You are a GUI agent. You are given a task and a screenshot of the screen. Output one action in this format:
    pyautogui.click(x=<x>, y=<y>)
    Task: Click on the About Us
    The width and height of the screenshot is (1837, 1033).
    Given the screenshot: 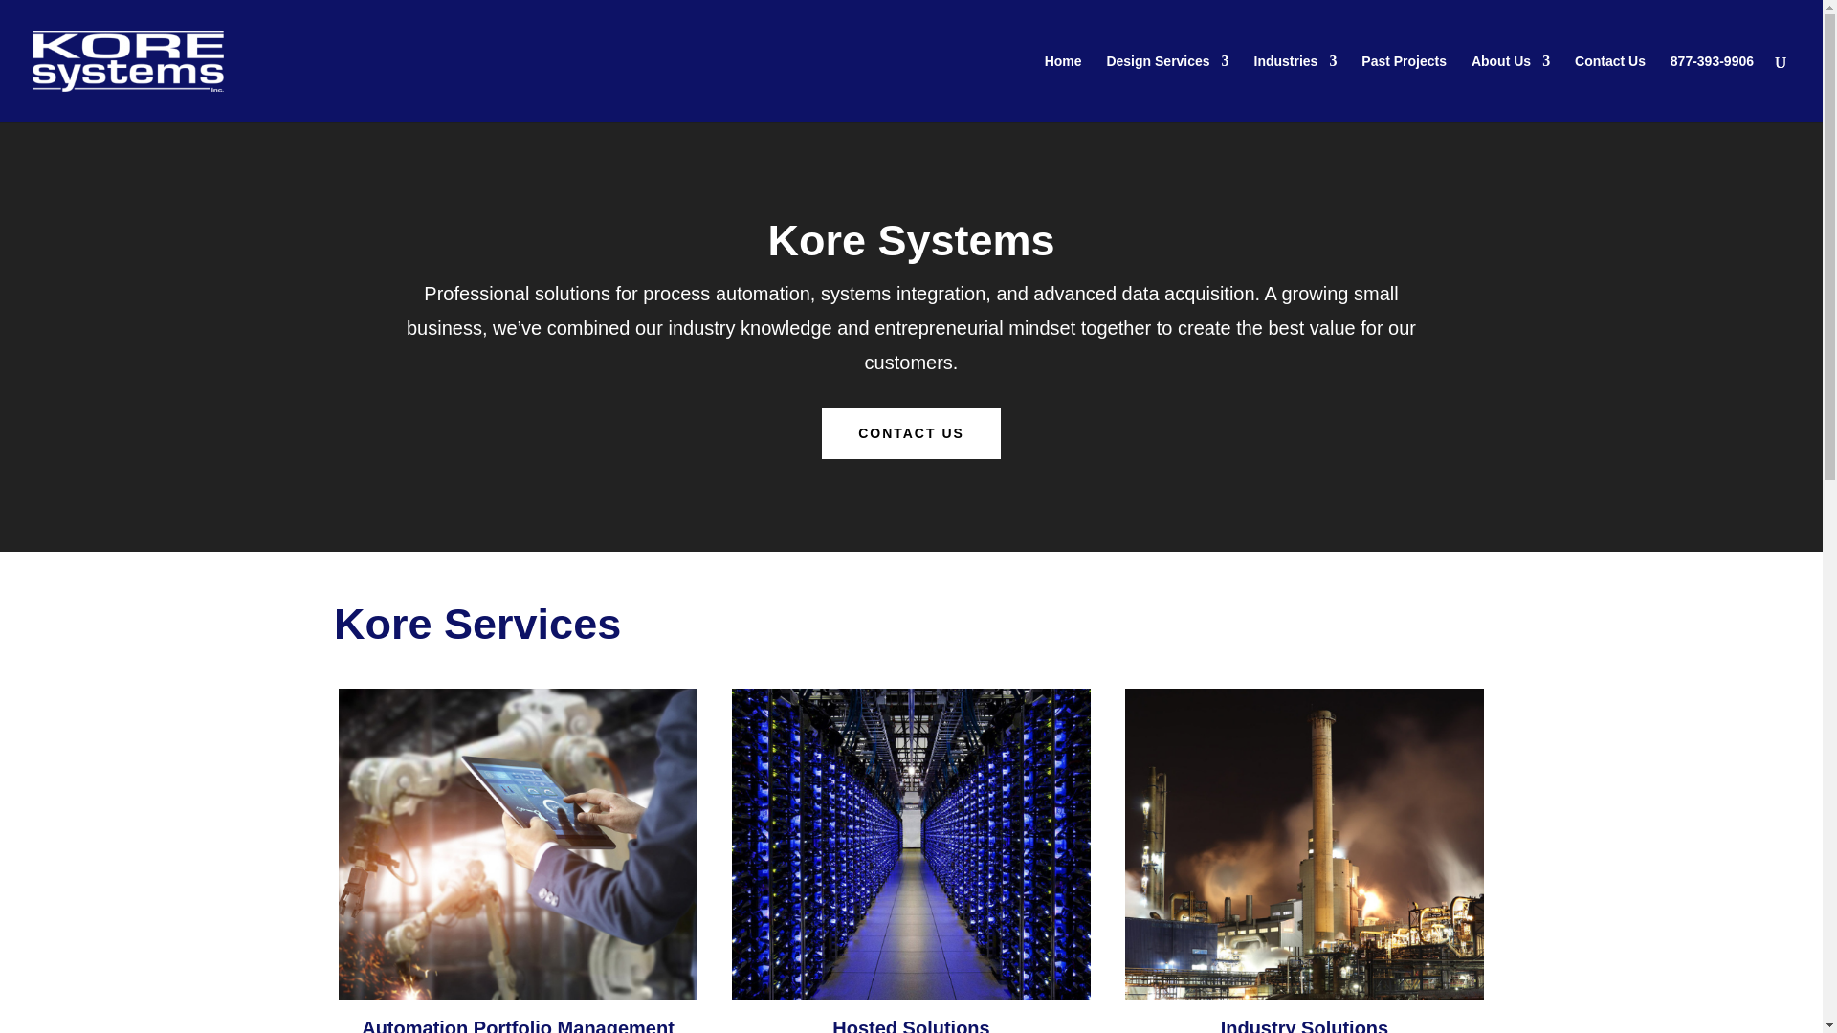 What is the action you would take?
    pyautogui.click(x=1510, y=88)
    